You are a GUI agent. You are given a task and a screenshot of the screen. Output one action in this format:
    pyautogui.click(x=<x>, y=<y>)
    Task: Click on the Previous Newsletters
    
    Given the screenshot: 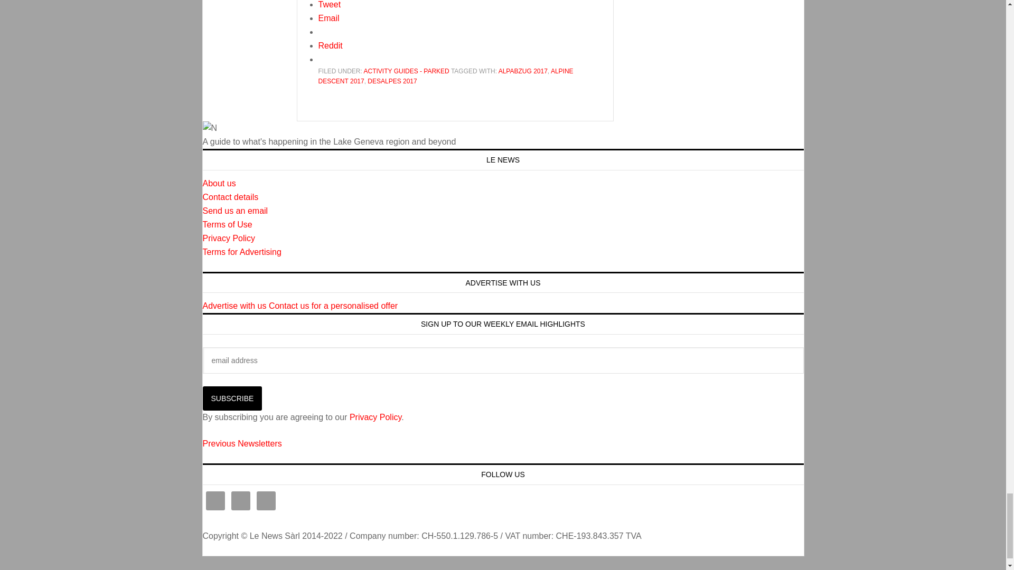 What is the action you would take?
    pyautogui.click(x=242, y=443)
    